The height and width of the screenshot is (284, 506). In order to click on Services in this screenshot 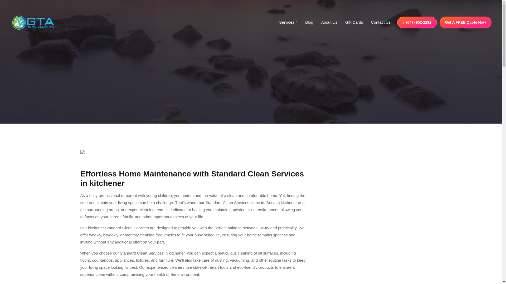, I will do `click(288, 23)`.